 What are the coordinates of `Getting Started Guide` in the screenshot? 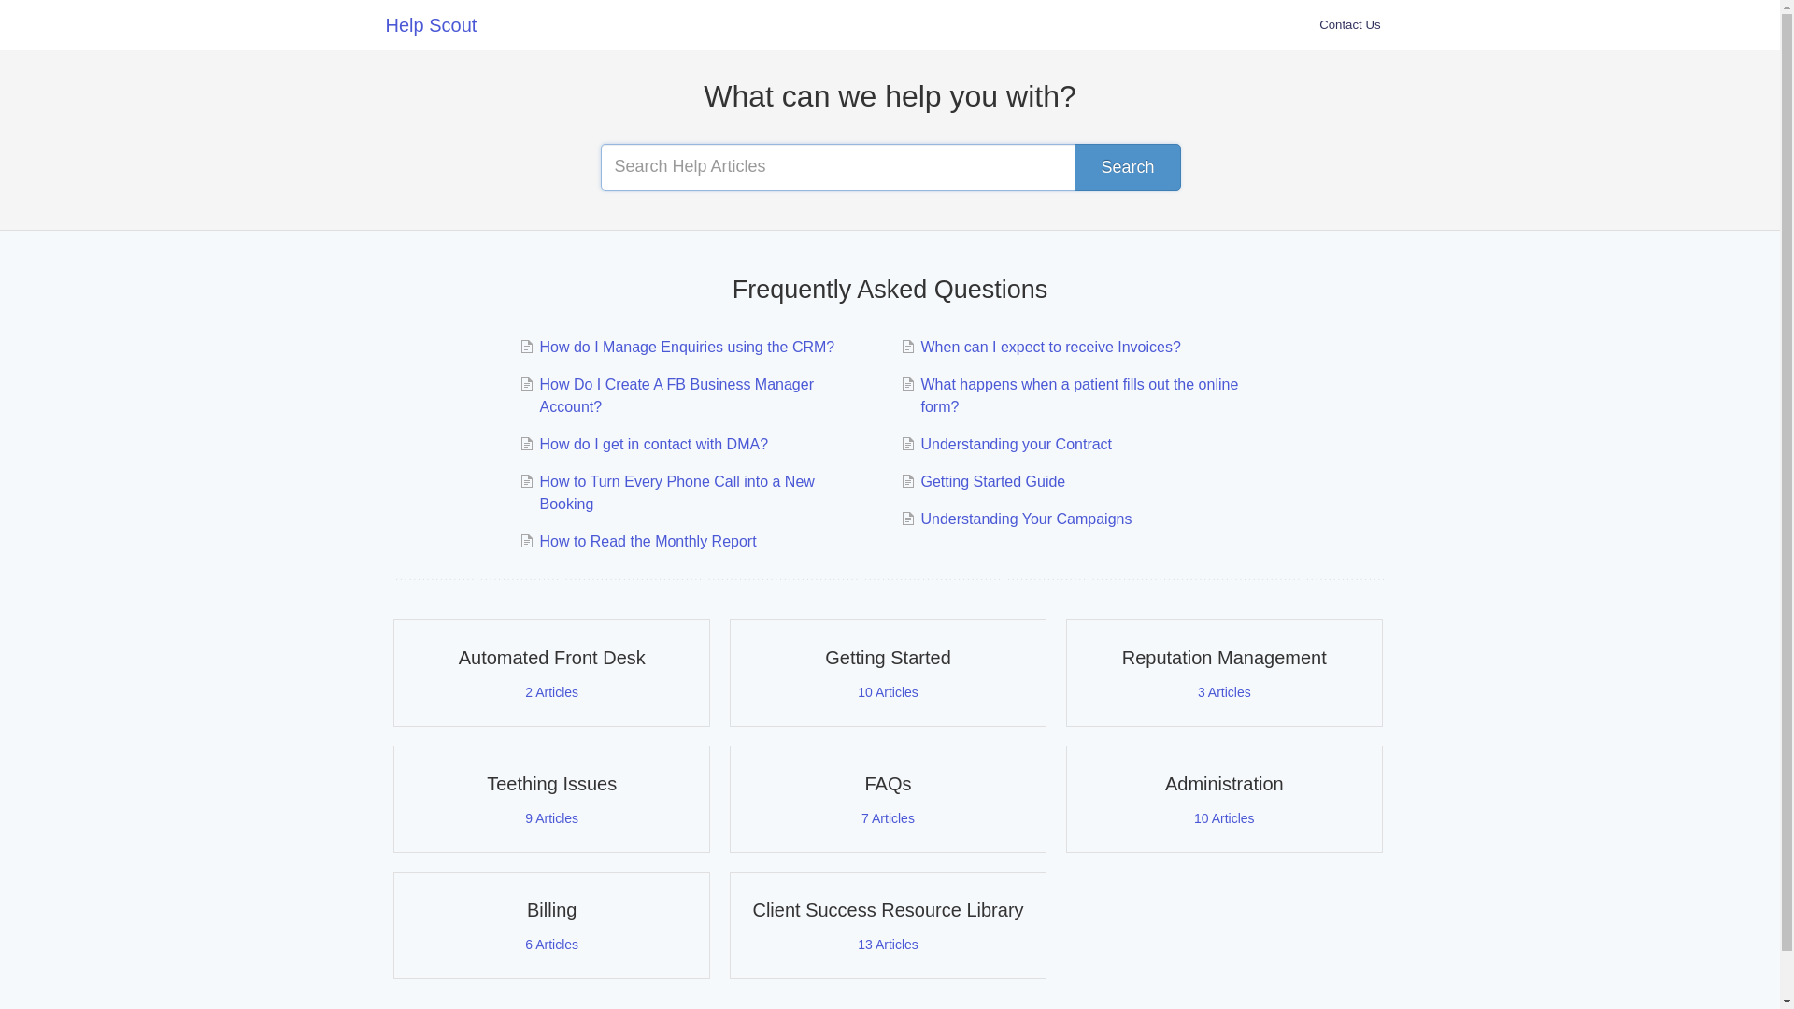 It's located at (990, 482).